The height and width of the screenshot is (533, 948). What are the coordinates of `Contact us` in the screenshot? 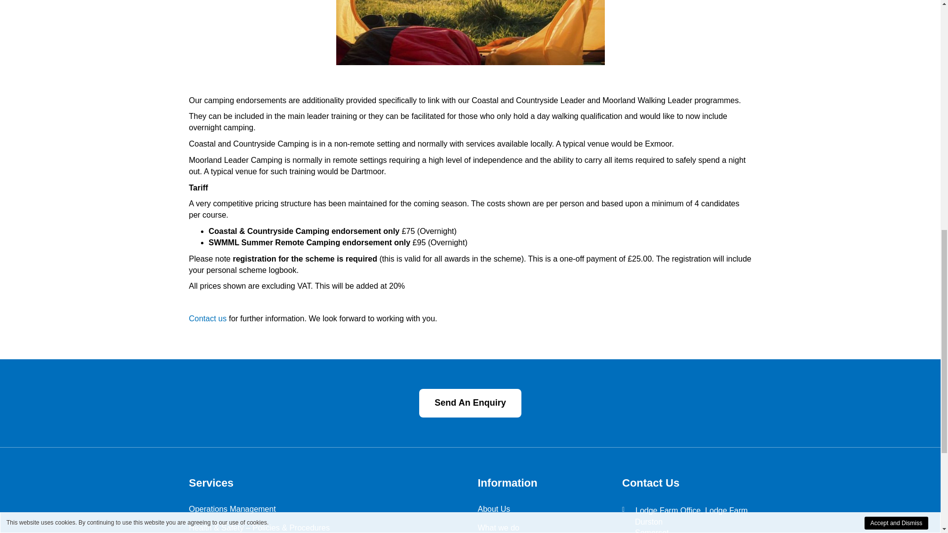 It's located at (207, 319).